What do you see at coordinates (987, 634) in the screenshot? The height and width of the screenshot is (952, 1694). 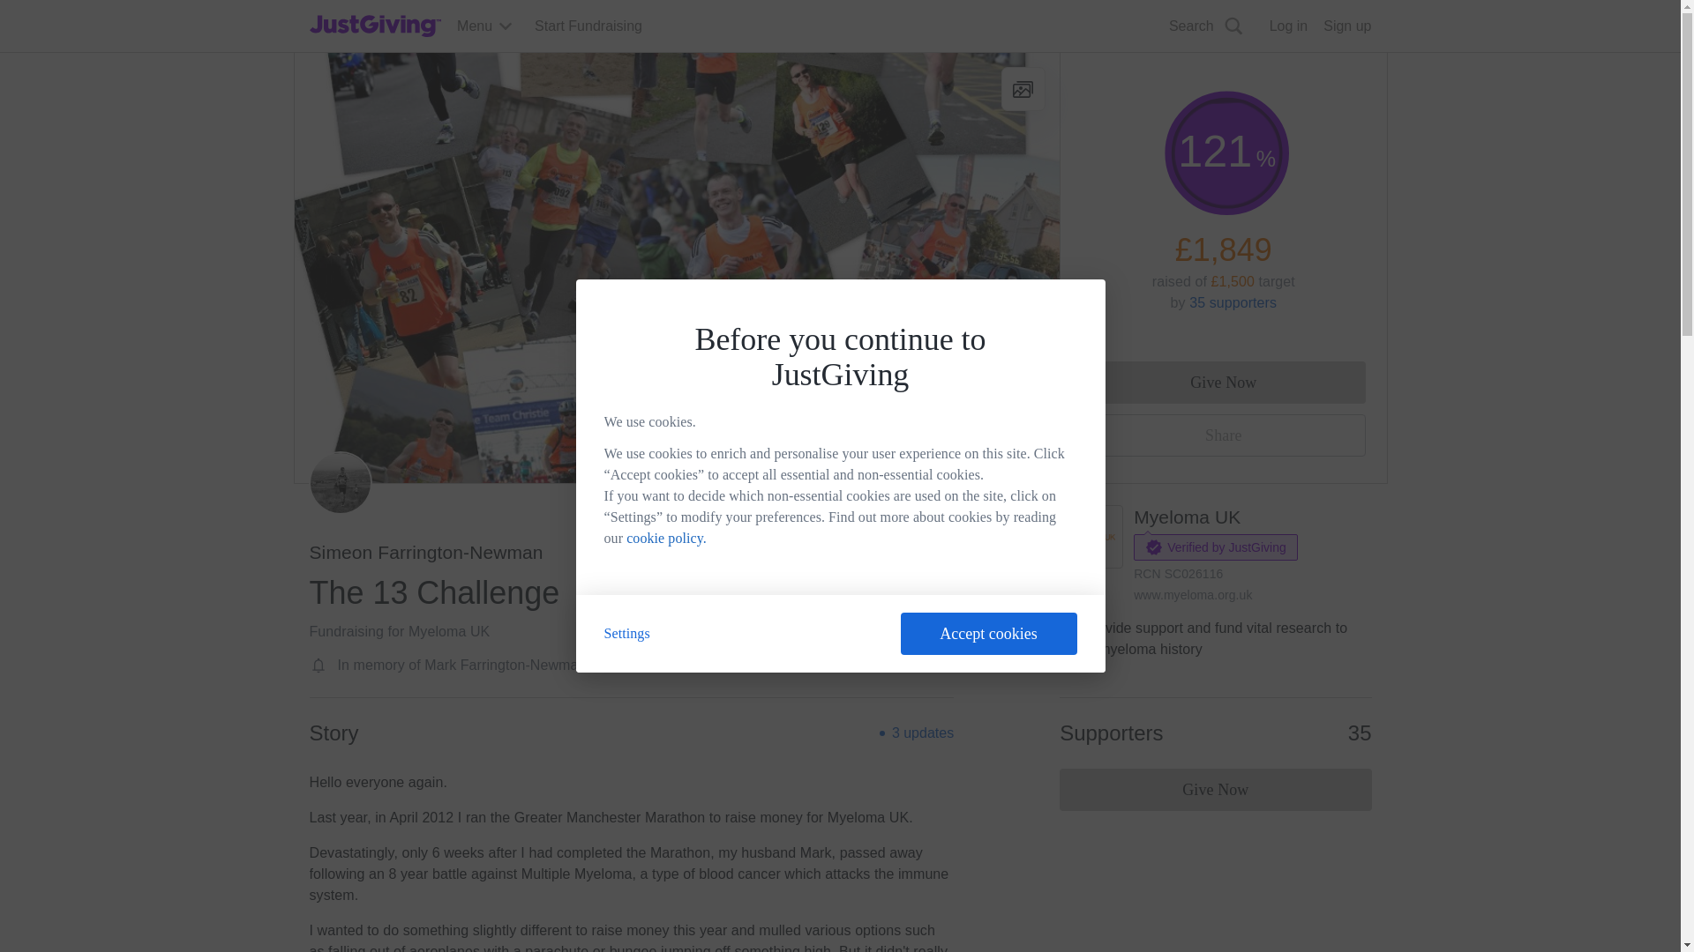 I see `Accept cookies` at bounding box center [987, 634].